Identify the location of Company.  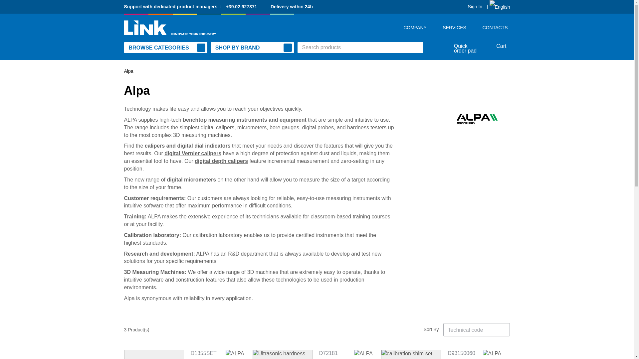
(418, 27).